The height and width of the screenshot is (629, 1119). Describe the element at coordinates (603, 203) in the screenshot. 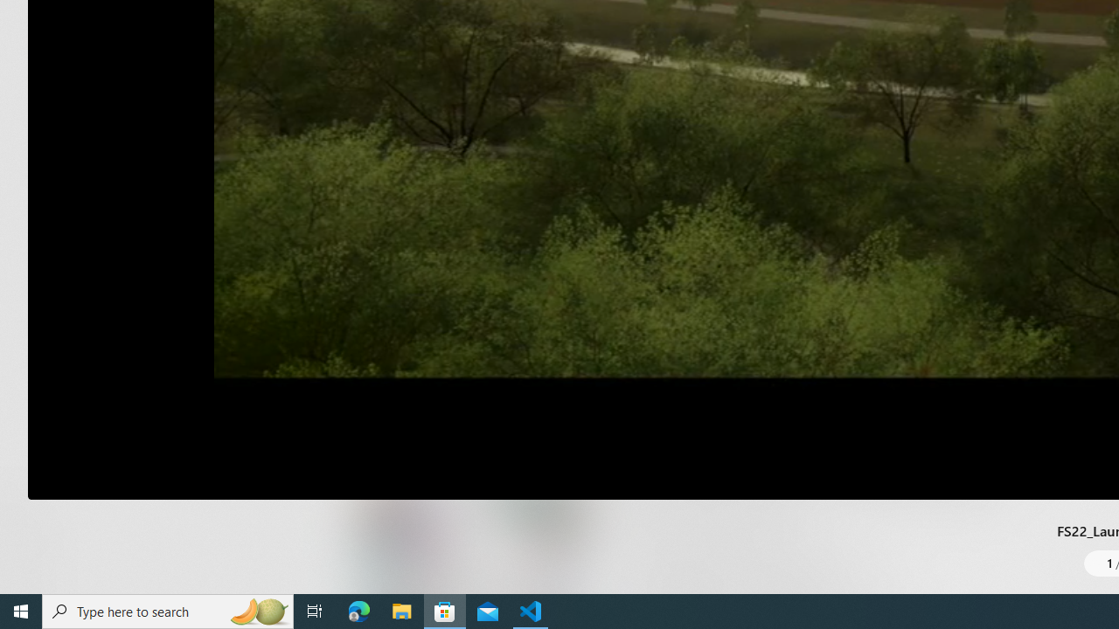

I see `4.3 stars. Click to skip to ratings and reviews` at that location.